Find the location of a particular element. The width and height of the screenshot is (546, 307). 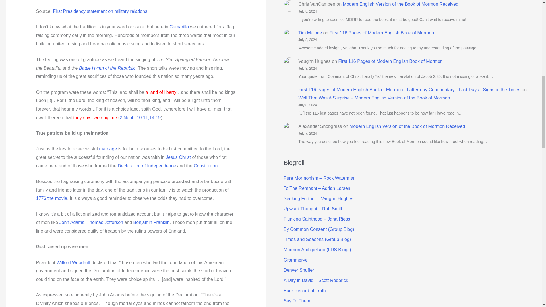

Declaration of Independence is located at coordinates (147, 165).